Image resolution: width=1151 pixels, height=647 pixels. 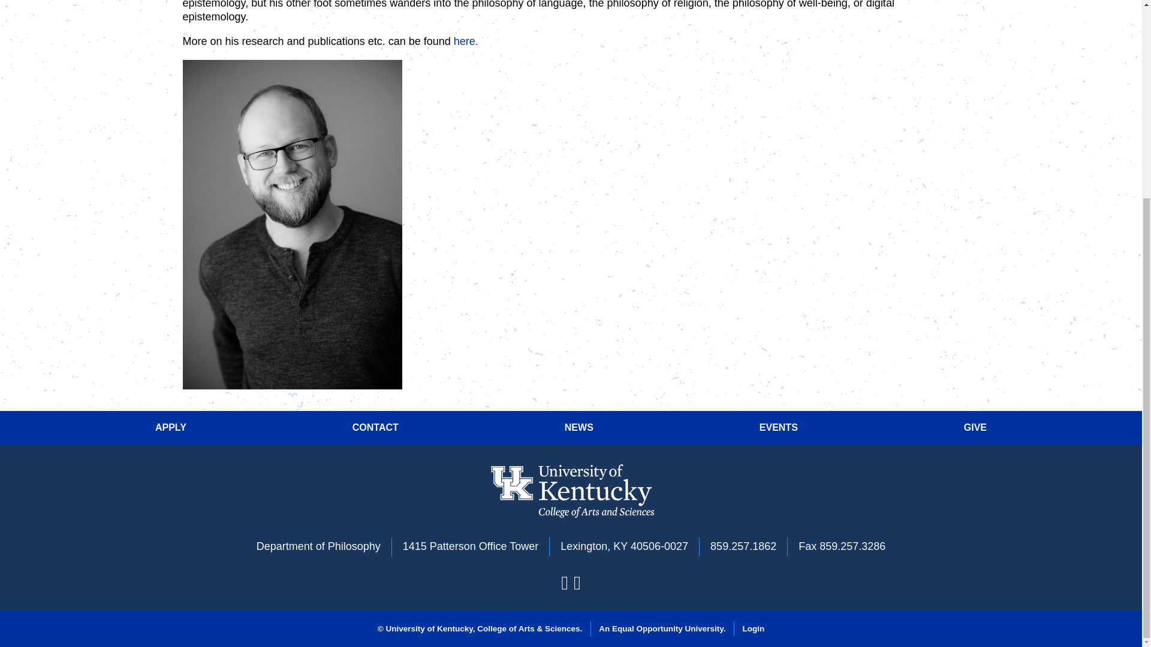 I want to click on GIVE, so click(x=975, y=428).